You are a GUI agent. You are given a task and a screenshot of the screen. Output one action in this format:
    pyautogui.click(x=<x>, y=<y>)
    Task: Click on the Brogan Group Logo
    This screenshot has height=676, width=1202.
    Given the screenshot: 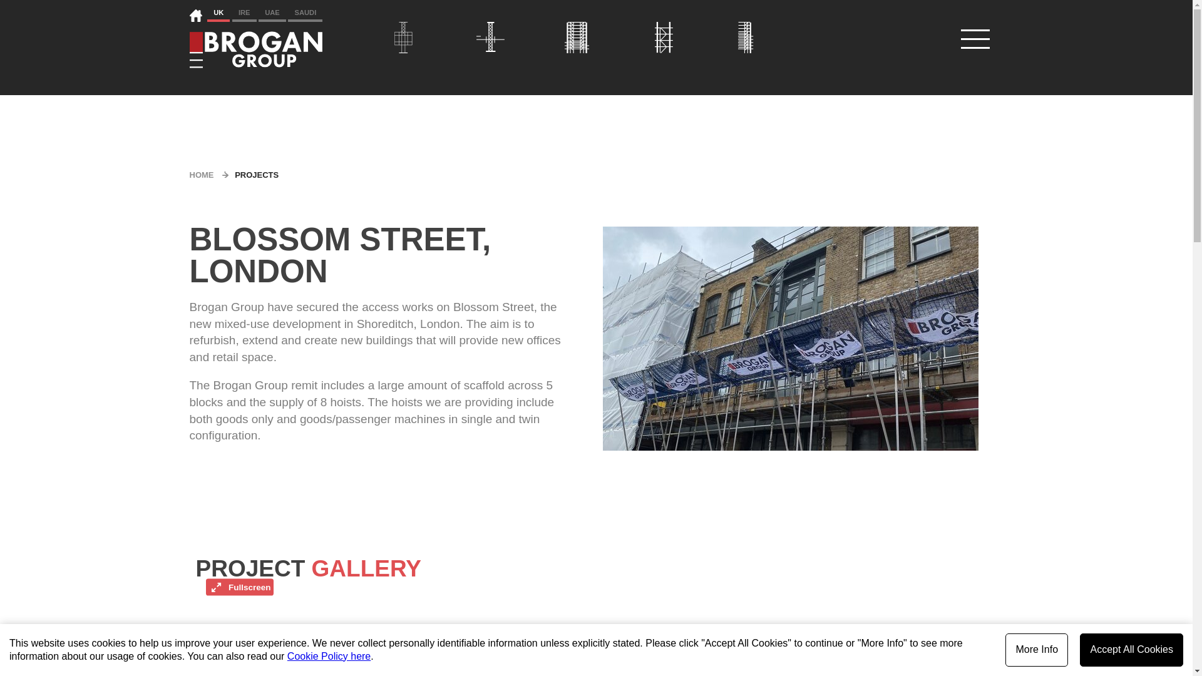 What is the action you would take?
    pyautogui.click(x=255, y=56)
    